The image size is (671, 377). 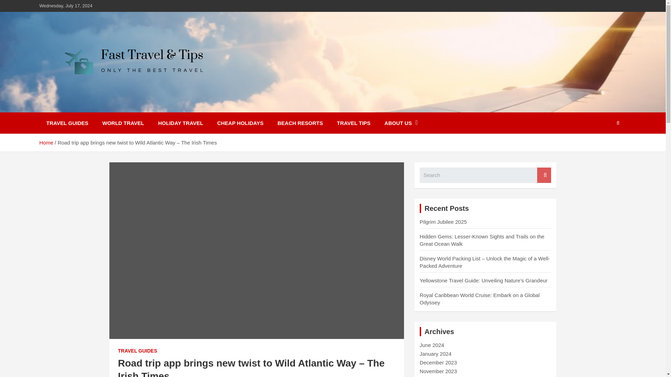 What do you see at coordinates (46, 142) in the screenshot?
I see `Home` at bounding box center [46, 142].